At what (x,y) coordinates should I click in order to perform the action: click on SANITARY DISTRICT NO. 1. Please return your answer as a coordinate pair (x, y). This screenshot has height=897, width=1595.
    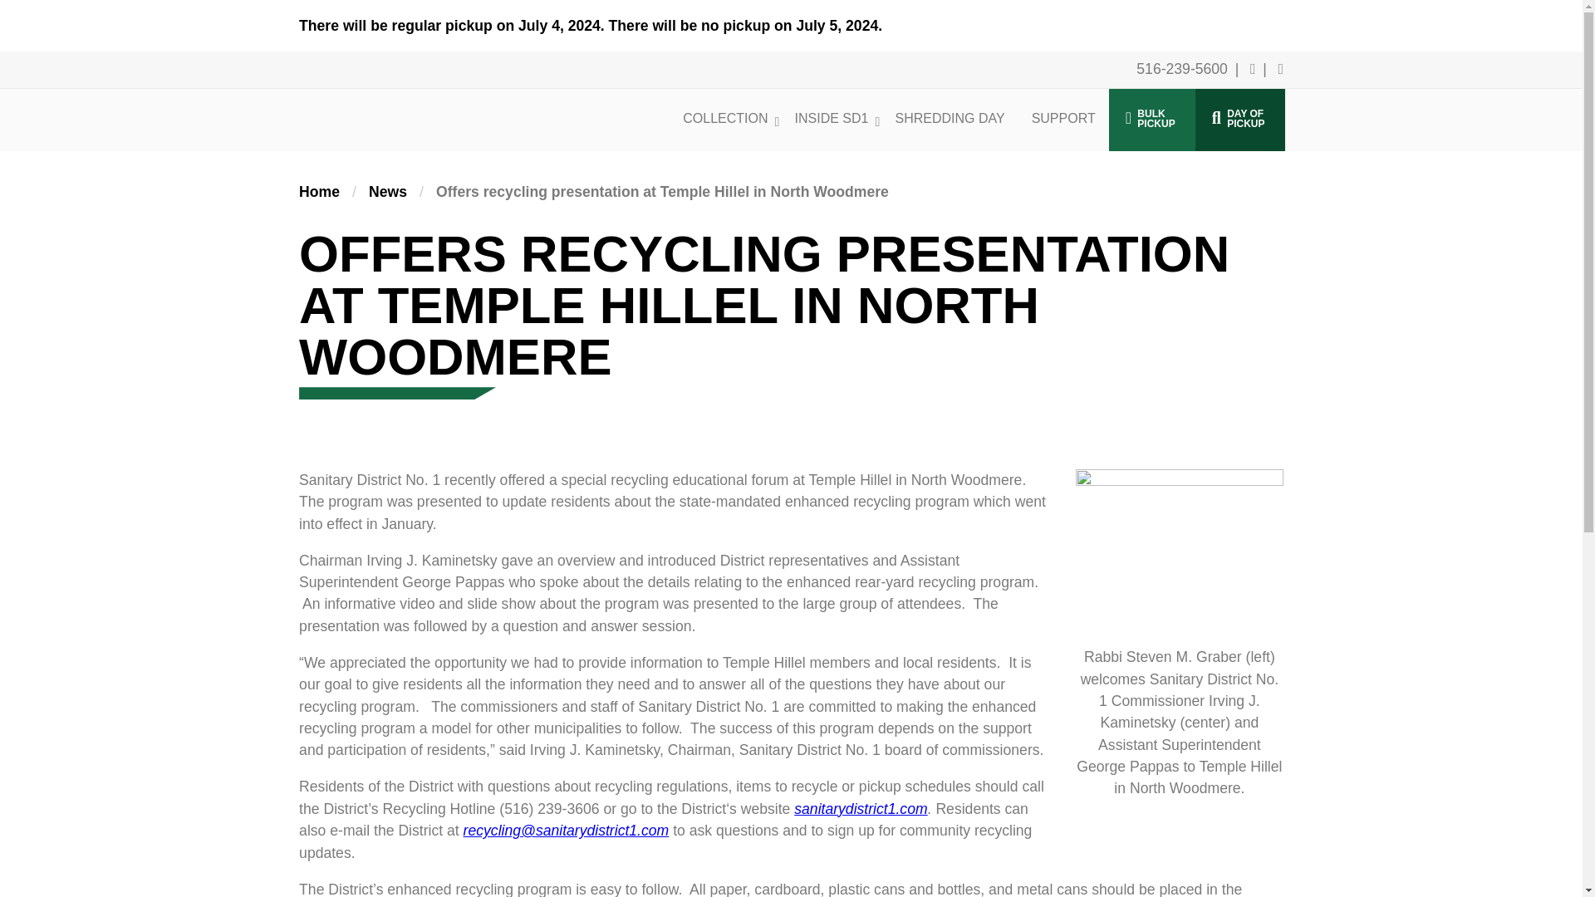
    Looking at the image, I should click on (831, 118).